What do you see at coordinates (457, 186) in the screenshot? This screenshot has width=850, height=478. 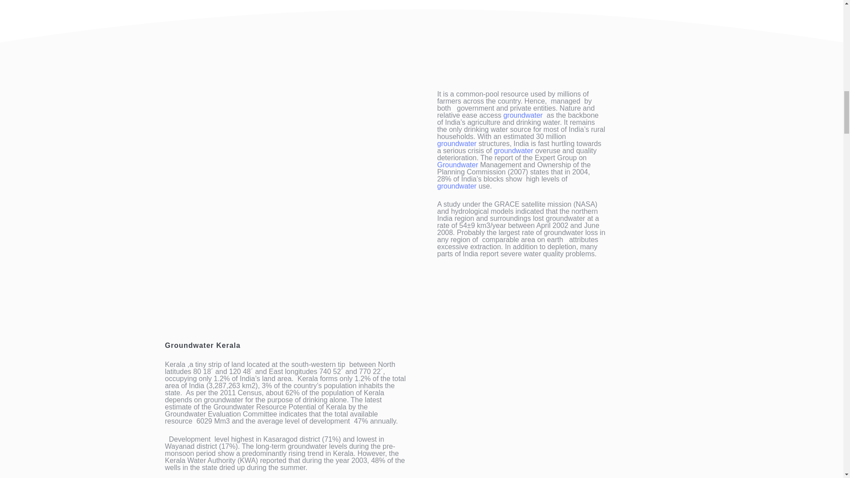 I see `groundwater` at bounding box center [457, 186].